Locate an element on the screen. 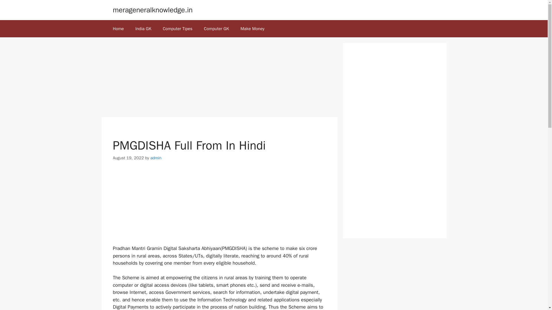  merageneralknowledge.in is located at coordinates (152, 10).